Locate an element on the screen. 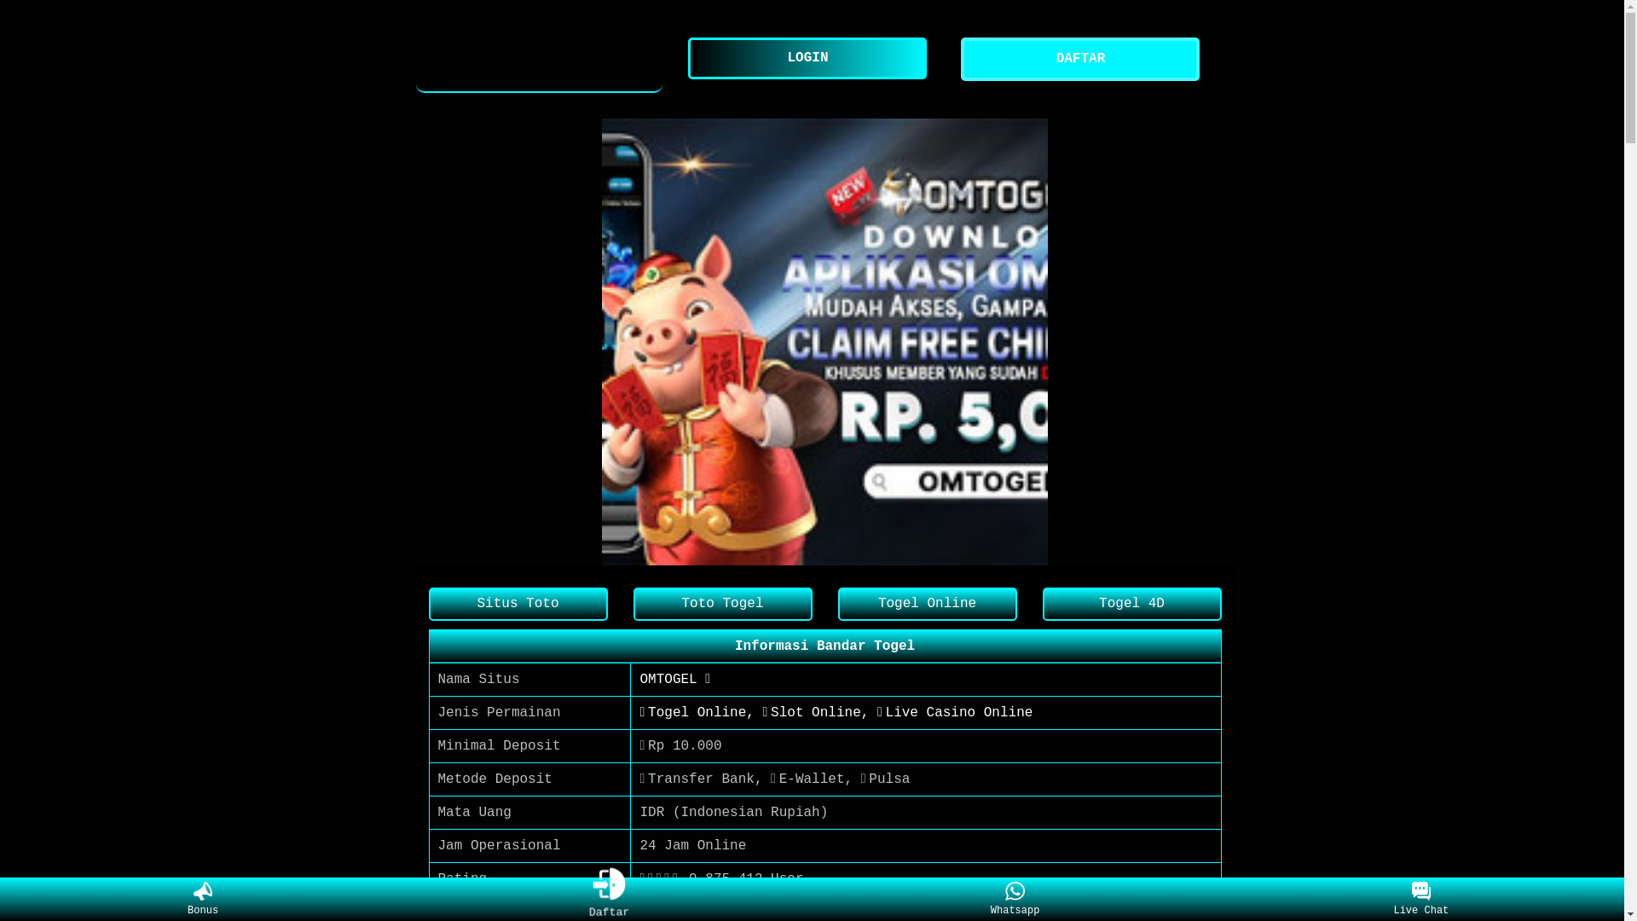 The image size is (1637, 921). Toto Togel is located at coordinates (722, 604).